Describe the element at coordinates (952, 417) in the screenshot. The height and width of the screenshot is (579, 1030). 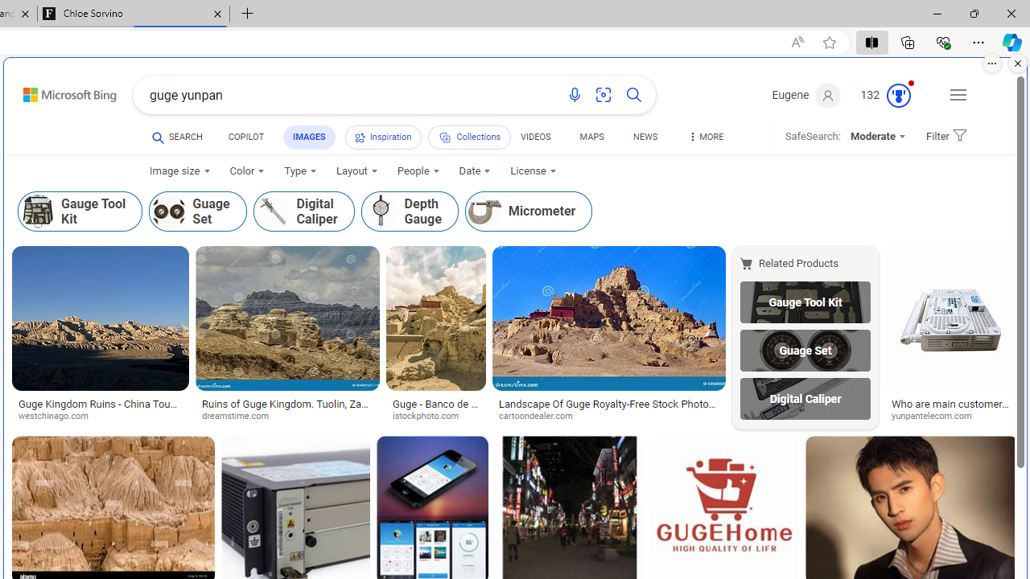
I see `yunpantelecom.com` at that location.